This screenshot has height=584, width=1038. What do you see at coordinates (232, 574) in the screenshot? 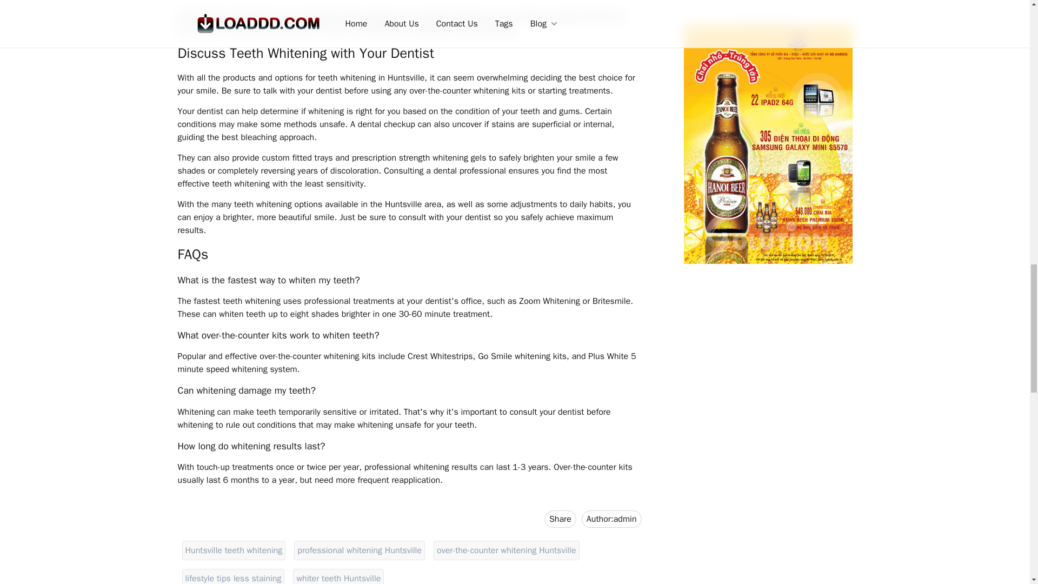
I see ` professional whitening Huntsville` at bounding box center [232, 574].